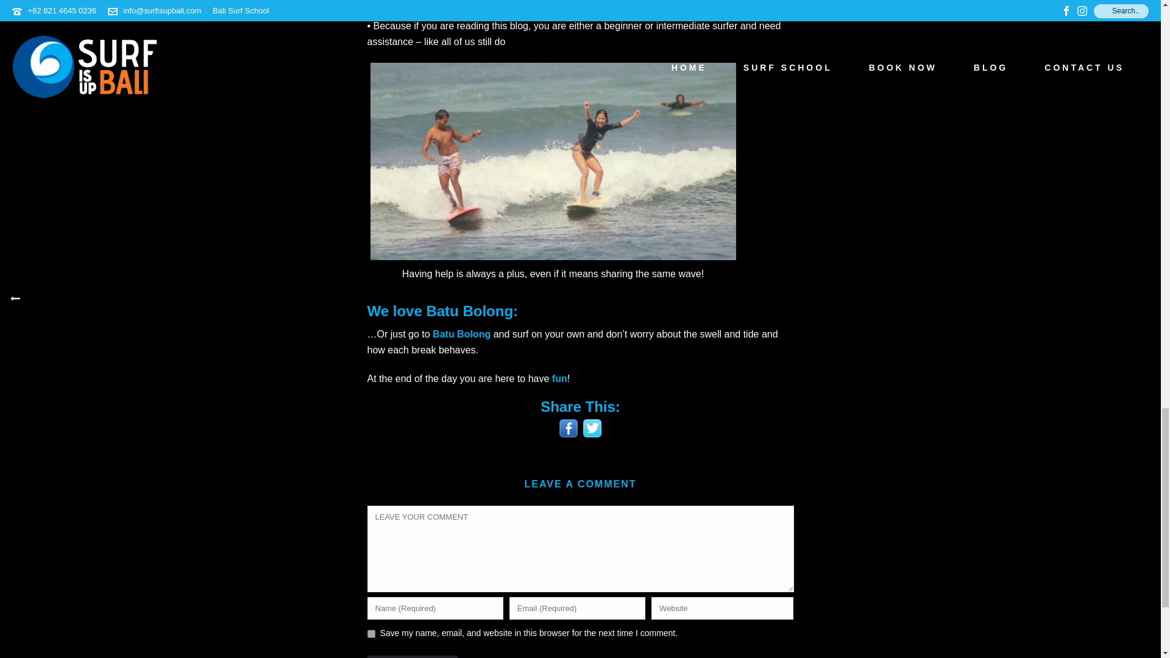 The height and width of the screenshot is (658, 1170). Describe the element at coordinates (461, 334) in the screenshot. I see `Batu Bolong` at that location.